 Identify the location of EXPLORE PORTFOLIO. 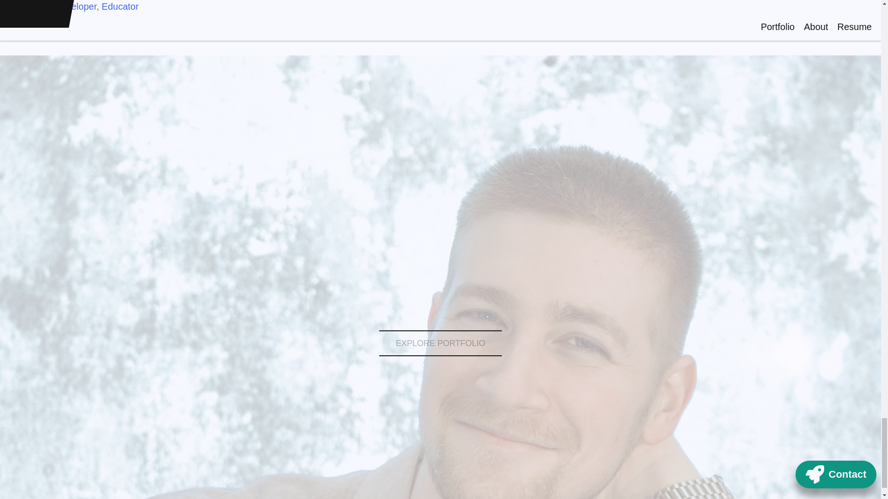
(440, 343).